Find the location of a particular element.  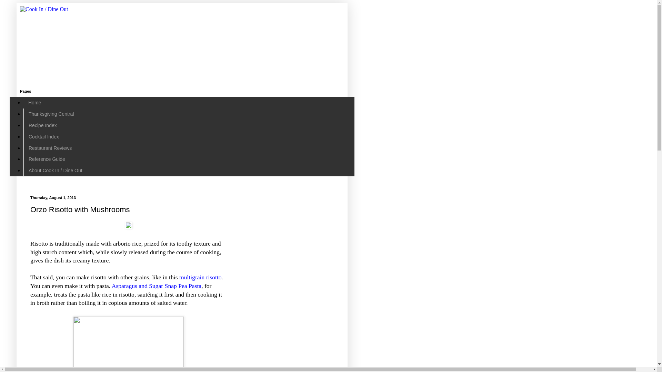

Thanksgiving Central is located at coordinates (51, 114).